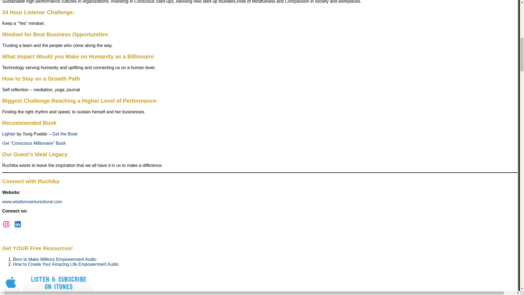 The width and height of the screenshot is (524, 295). What do you see at coordinates (6, 224) in the screenshot?
I see `Instagram` at bounding box center [6, 224].